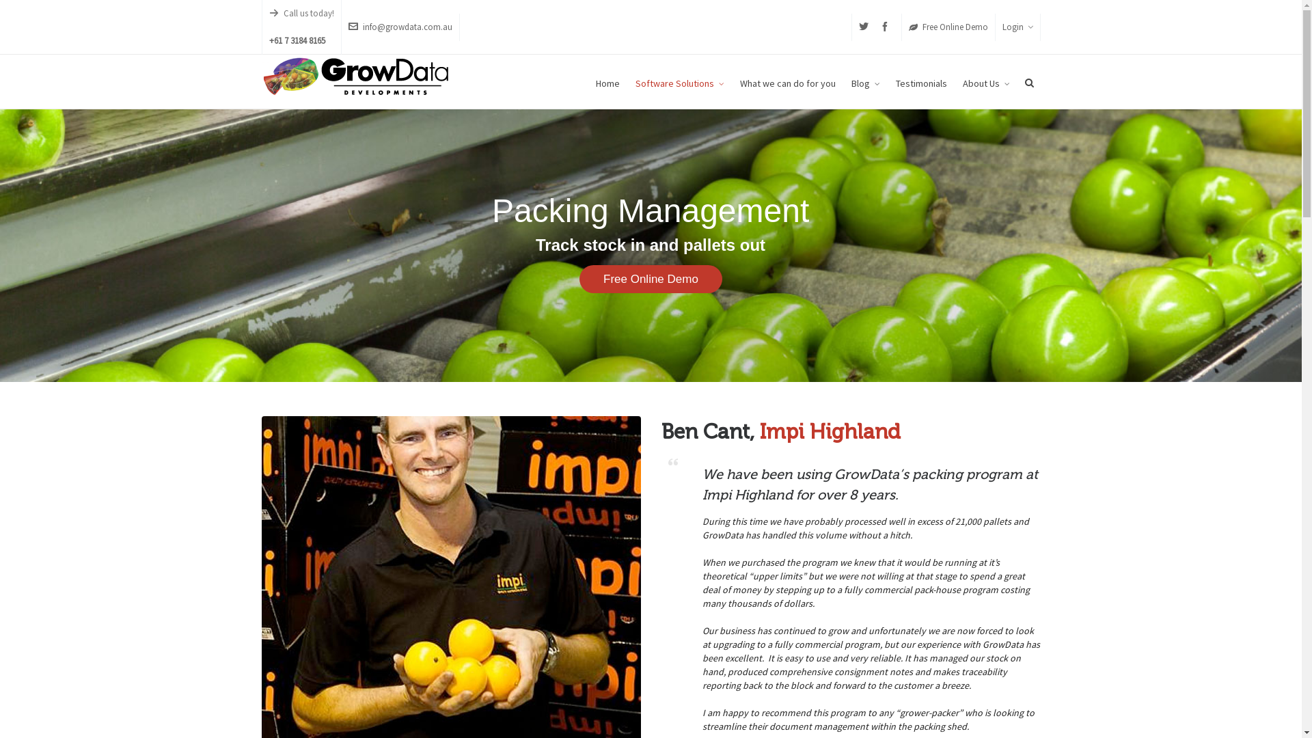 The image size is (1312, 738). Describe the element at coordinates (948, 27) in the screenshot. I see `Free Online Demo` at that location.